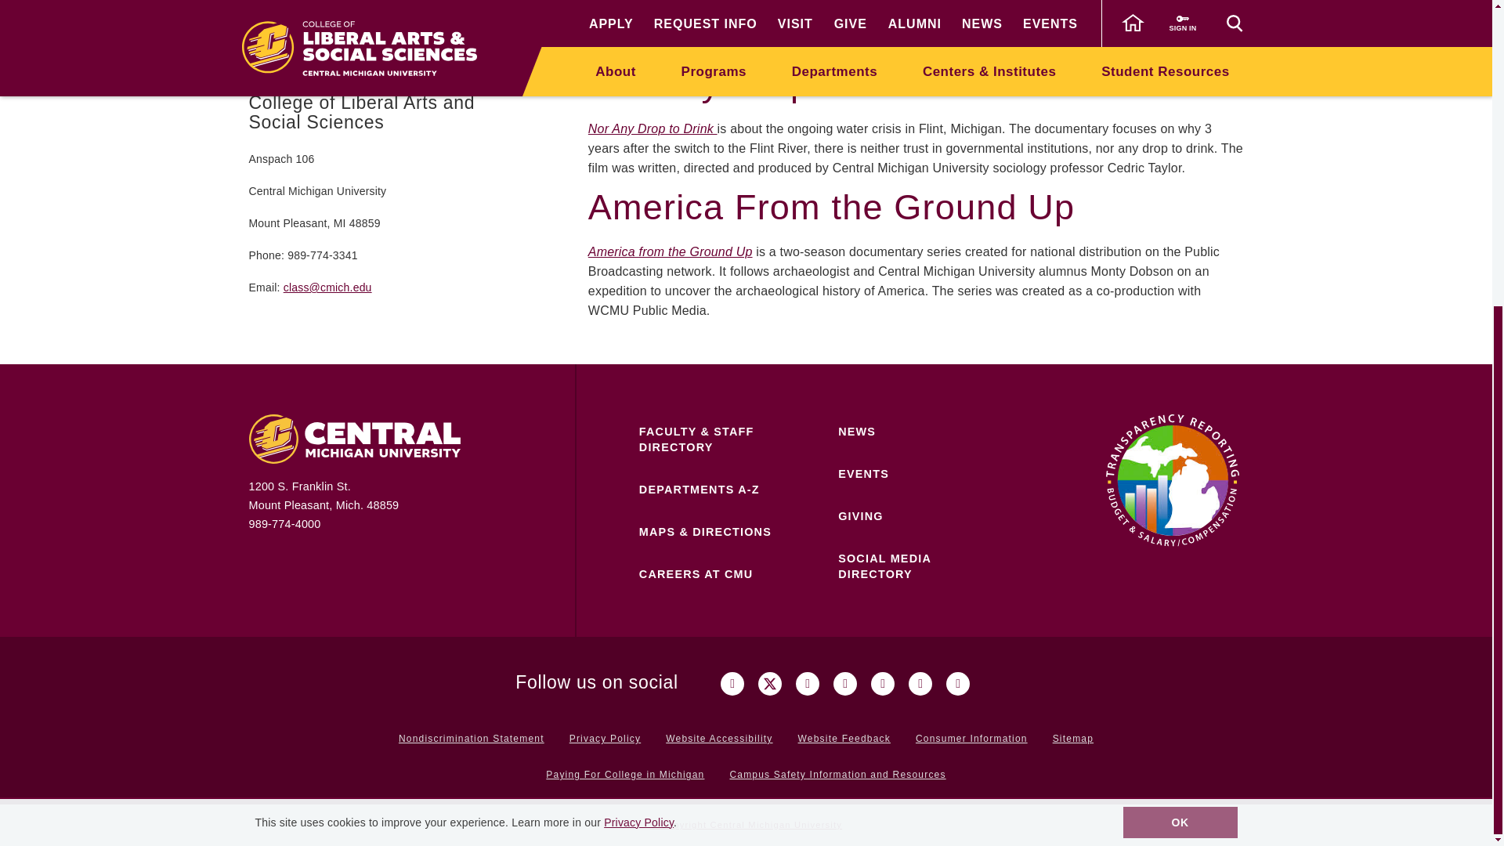  Describe the element at coordinates (671, 252) in the screenshot. I see `America from the Ground Up` at that location.